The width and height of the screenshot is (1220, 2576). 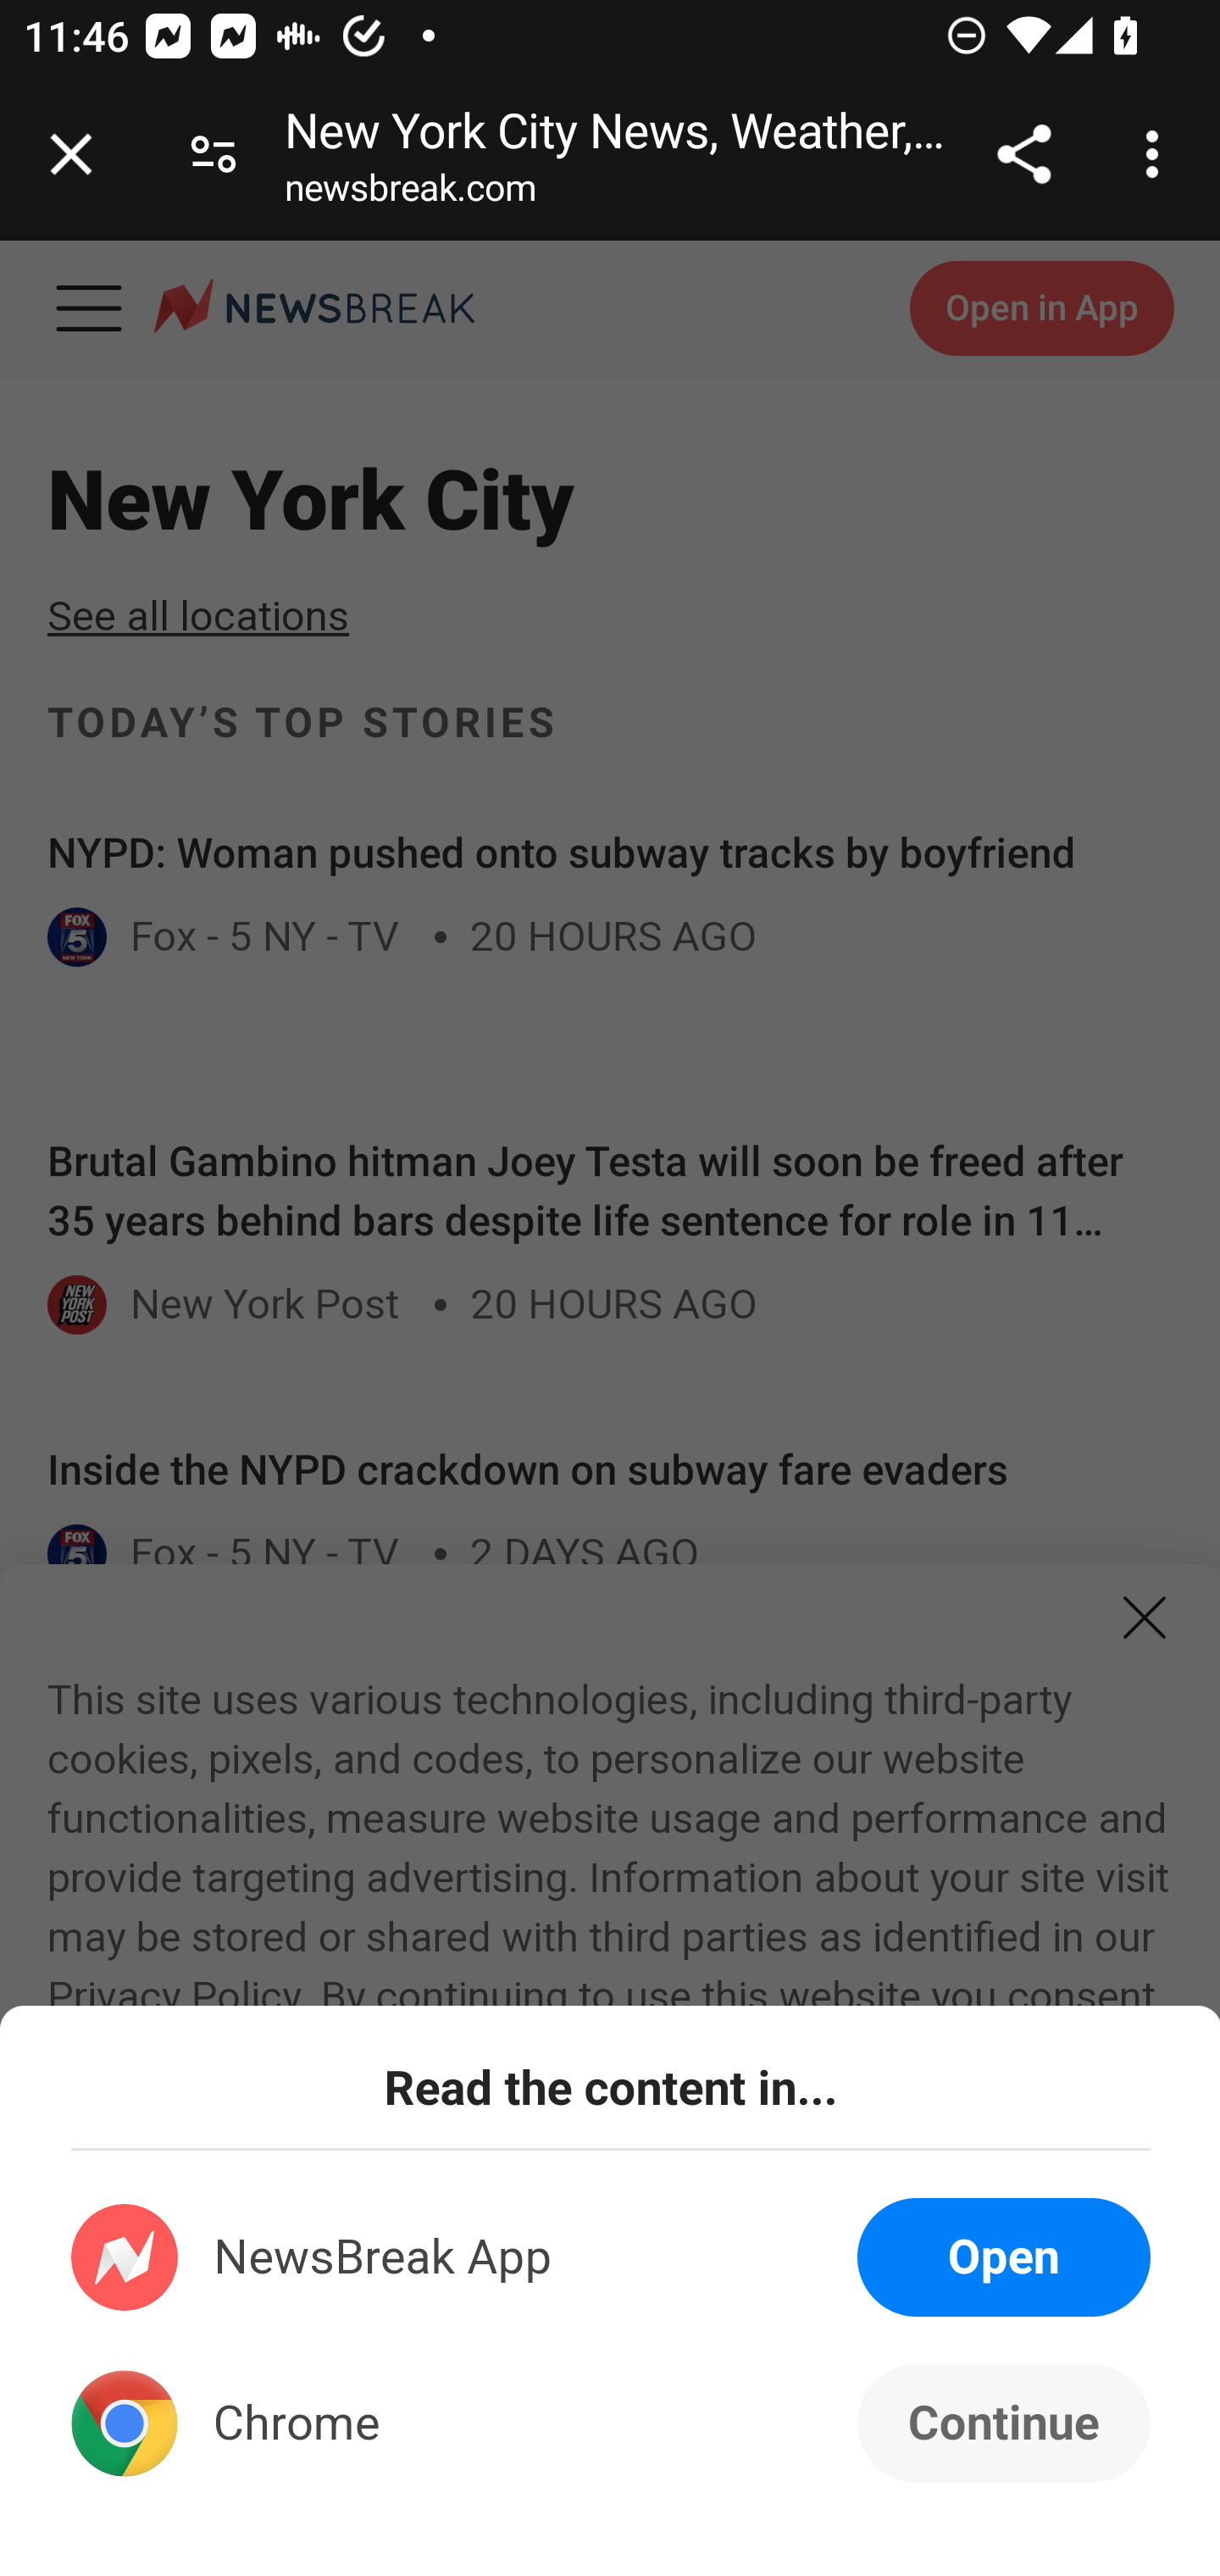 What do you see at coordinates (1157, 154) in the screenshot?
I see `Customize and control Google Chrome` at bounding box center [1157, 154].